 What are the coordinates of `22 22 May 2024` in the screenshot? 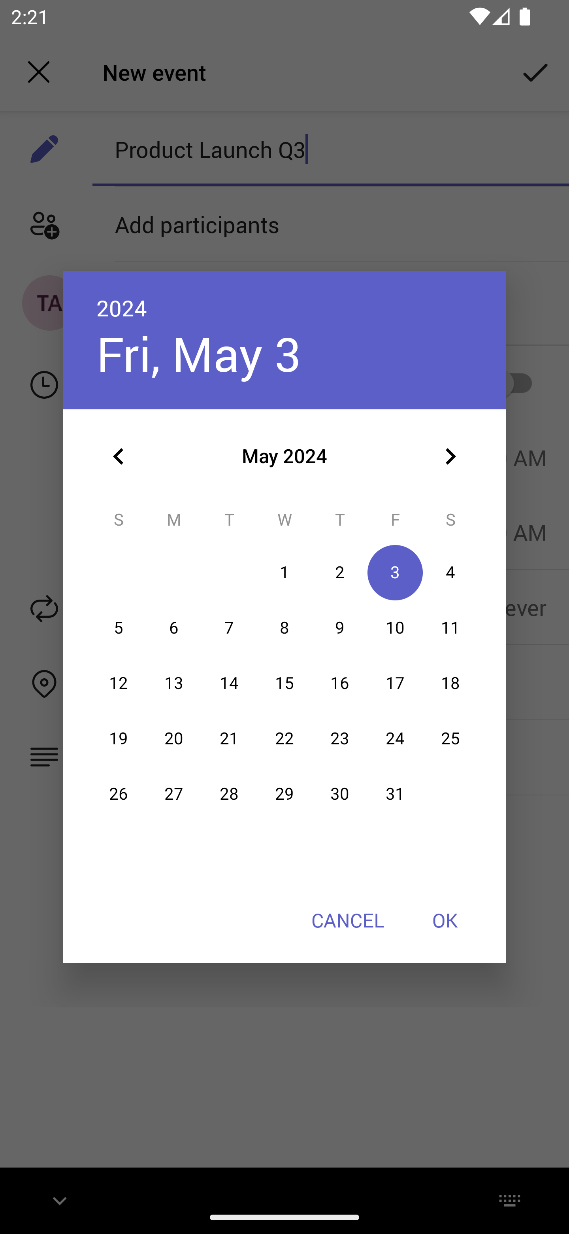 It's located at (284, 738).